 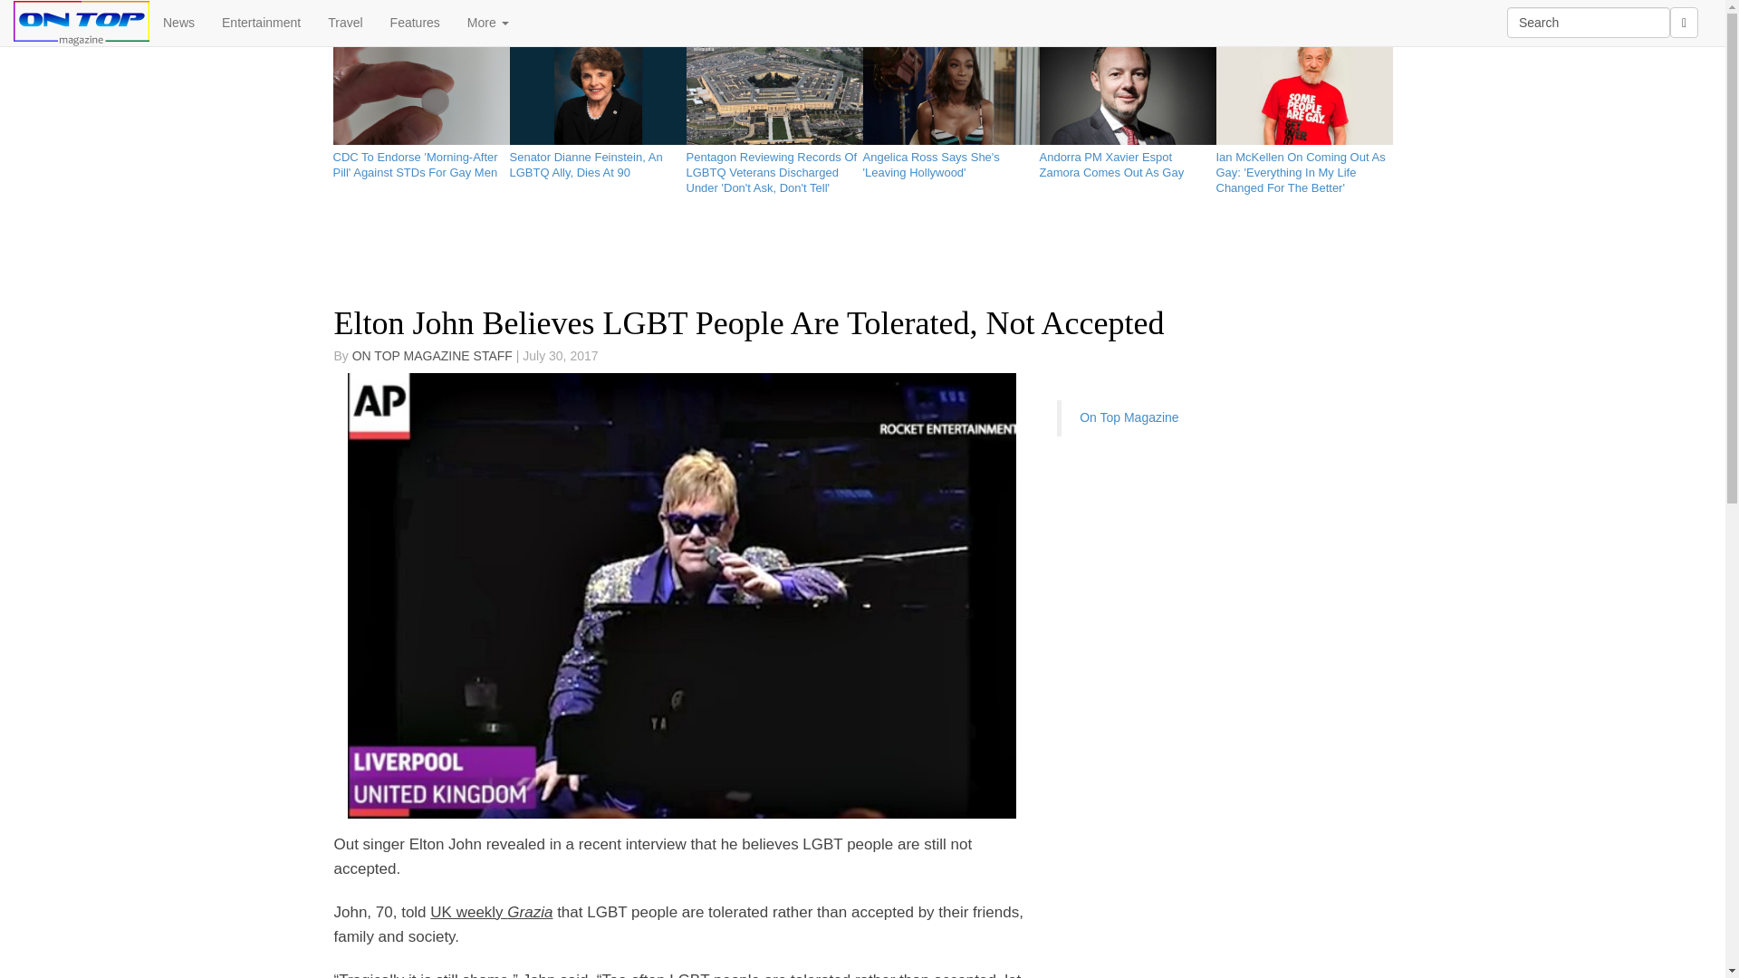 What do you see at coordinates (488, 22) in the screenshot?
I see `More` at bounding box center [488, 22].